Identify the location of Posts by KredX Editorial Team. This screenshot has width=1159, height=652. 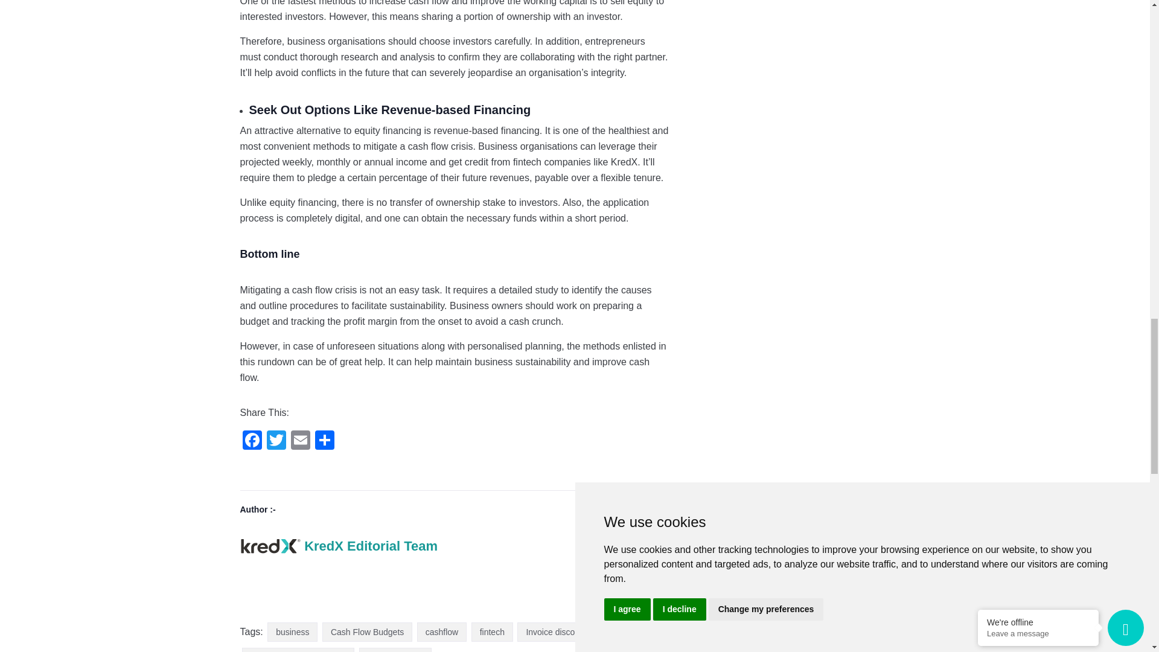
(371, 546).